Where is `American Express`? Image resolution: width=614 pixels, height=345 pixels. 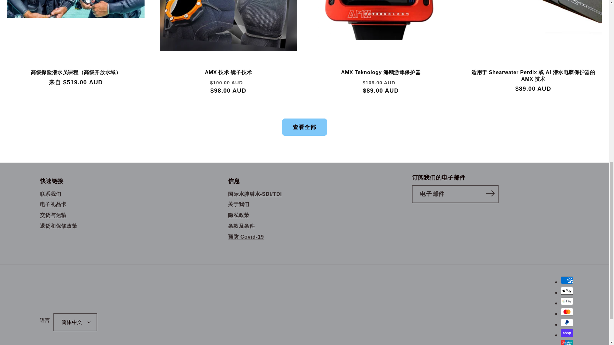
American Express is located at coordinates (567, 280).